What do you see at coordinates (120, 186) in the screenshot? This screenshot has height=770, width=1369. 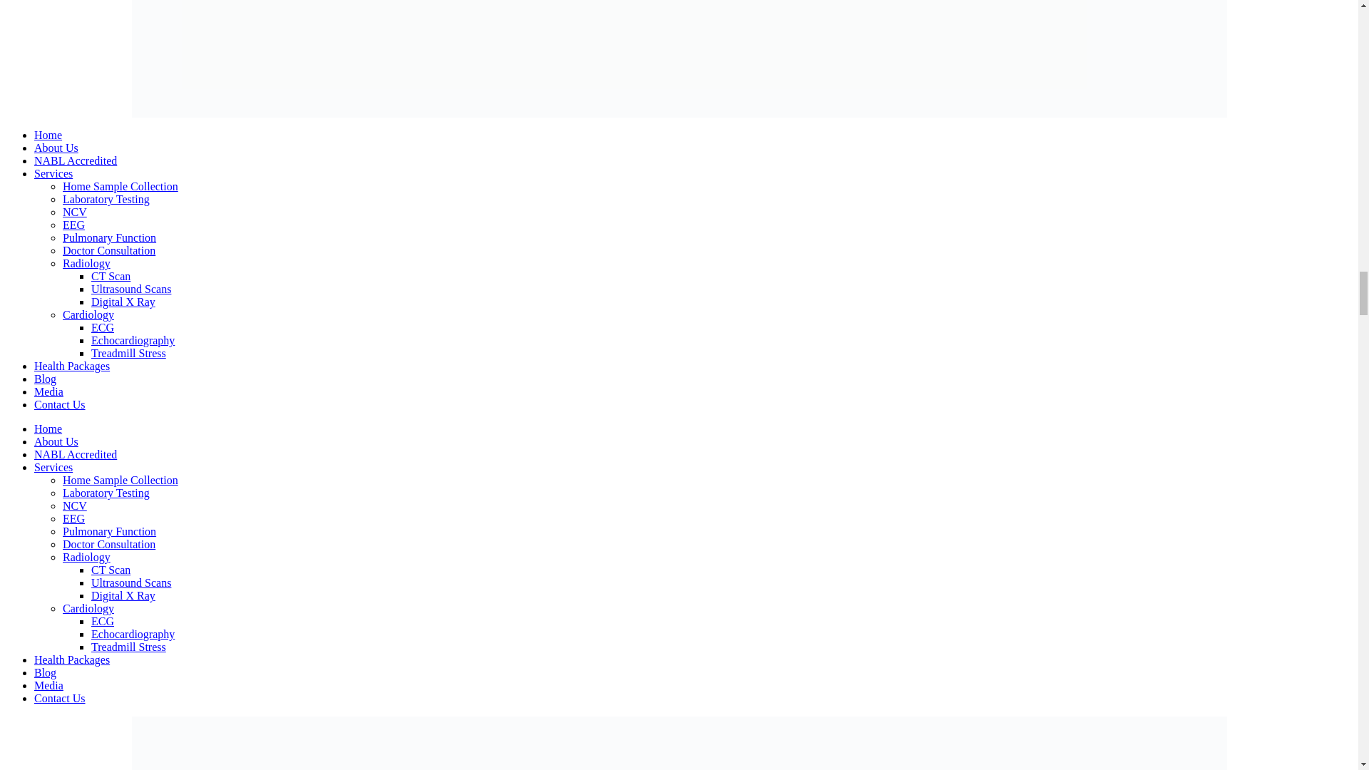 I see `Home Sample Collection` at bounding box center [120, 186].